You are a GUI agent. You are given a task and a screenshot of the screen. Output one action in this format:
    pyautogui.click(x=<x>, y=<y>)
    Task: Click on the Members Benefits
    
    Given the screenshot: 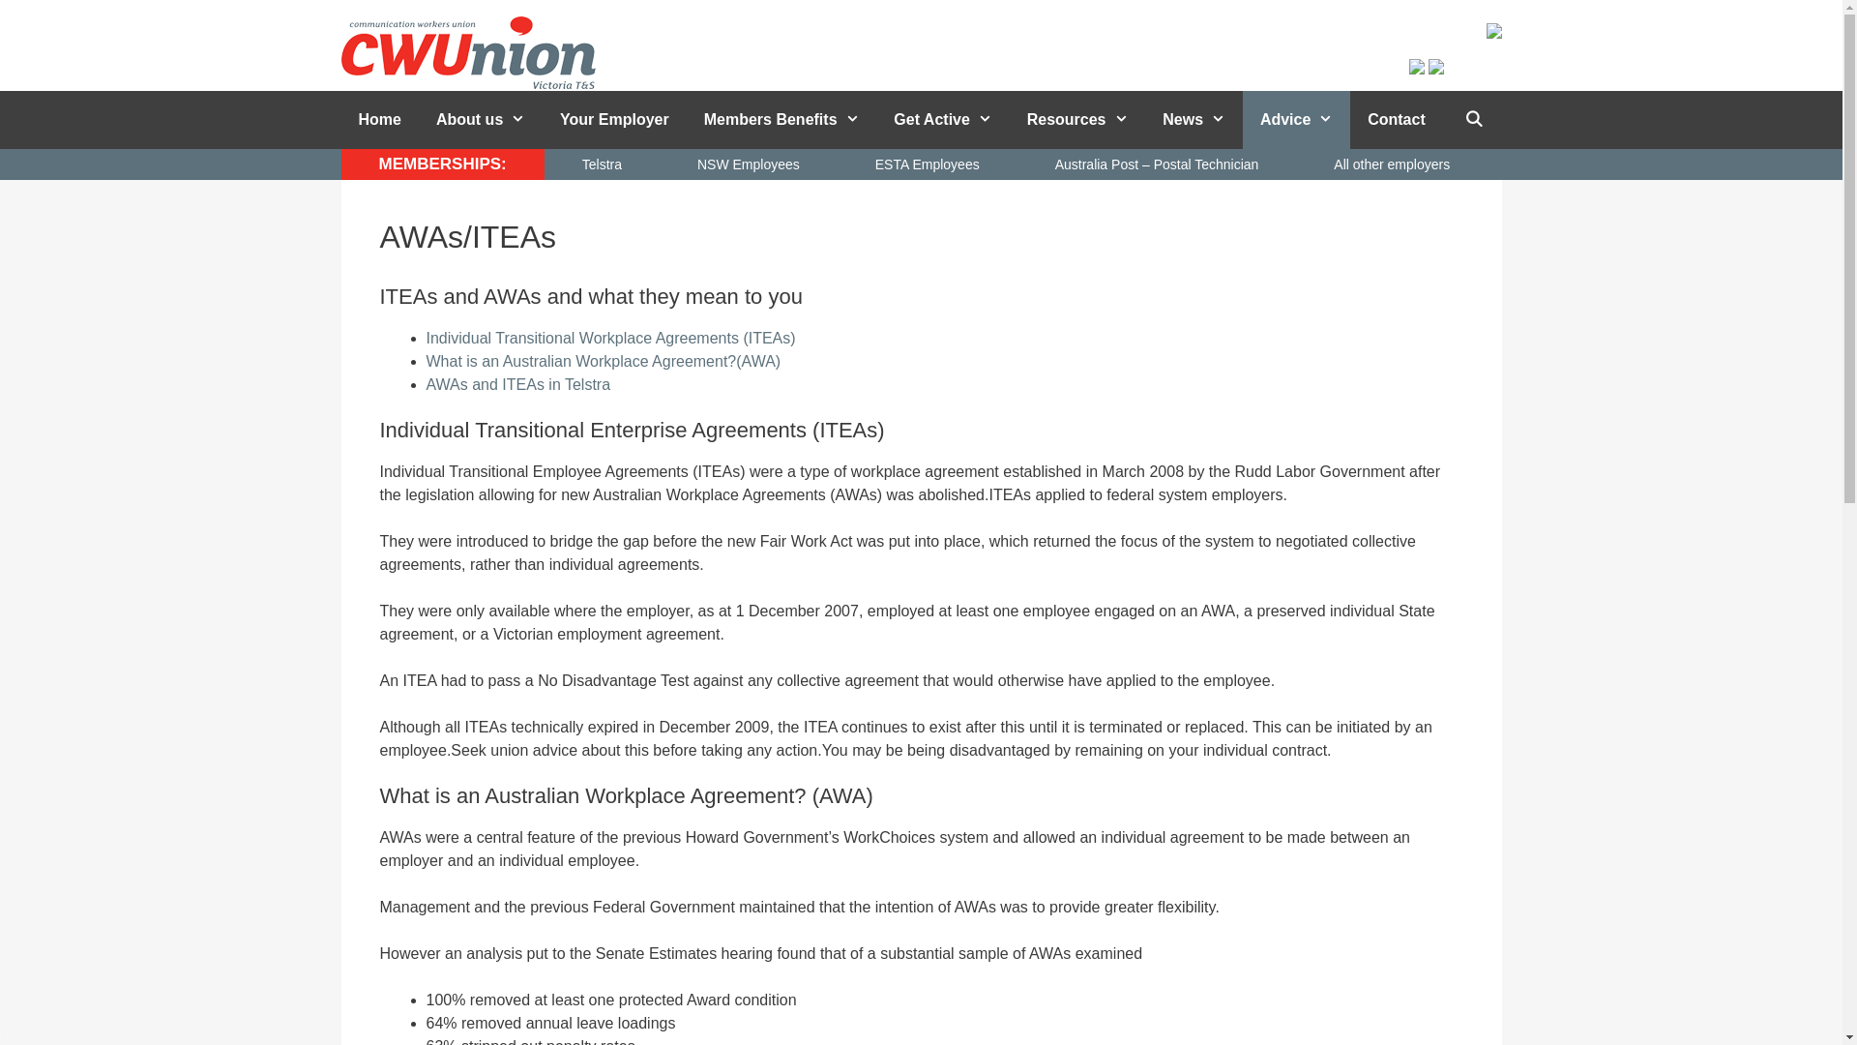 What is the action you would take?
    pyautogui.click(x=781, y=120)
    